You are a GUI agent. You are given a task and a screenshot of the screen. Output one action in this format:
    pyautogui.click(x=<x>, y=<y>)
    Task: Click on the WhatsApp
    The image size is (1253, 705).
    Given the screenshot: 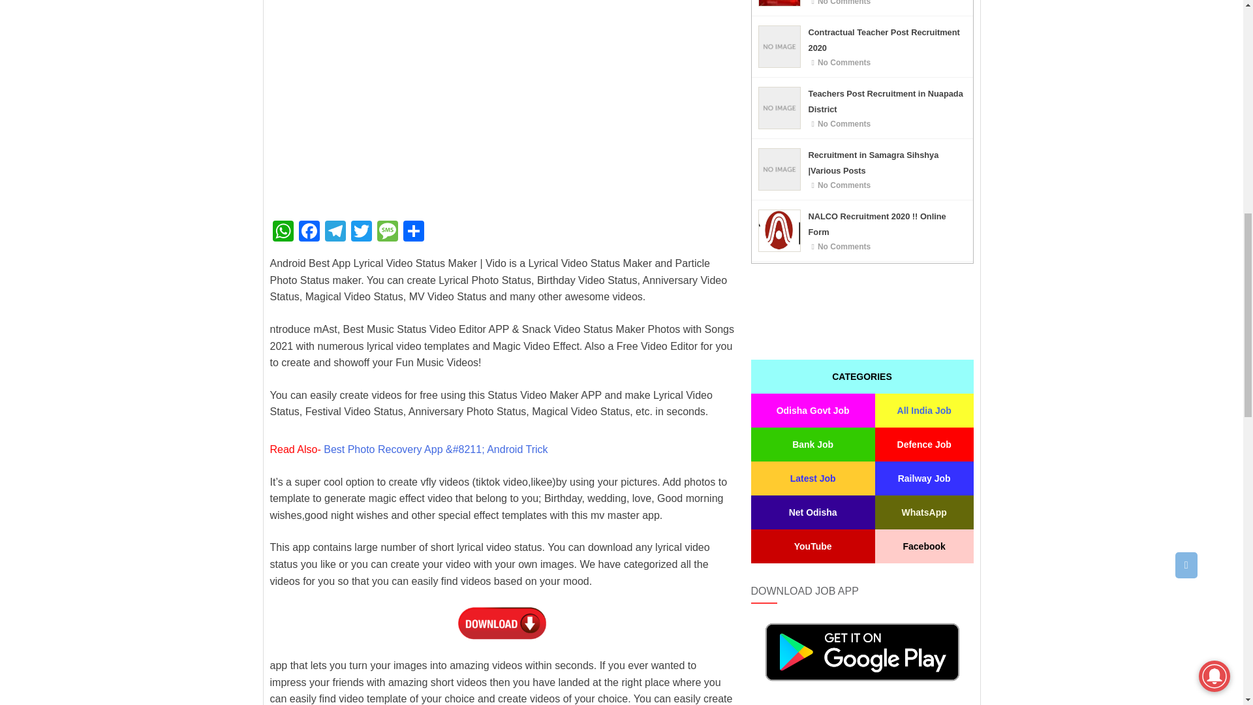 What is the action you would take?
    pyautogui.click(x=283, y=232)
    